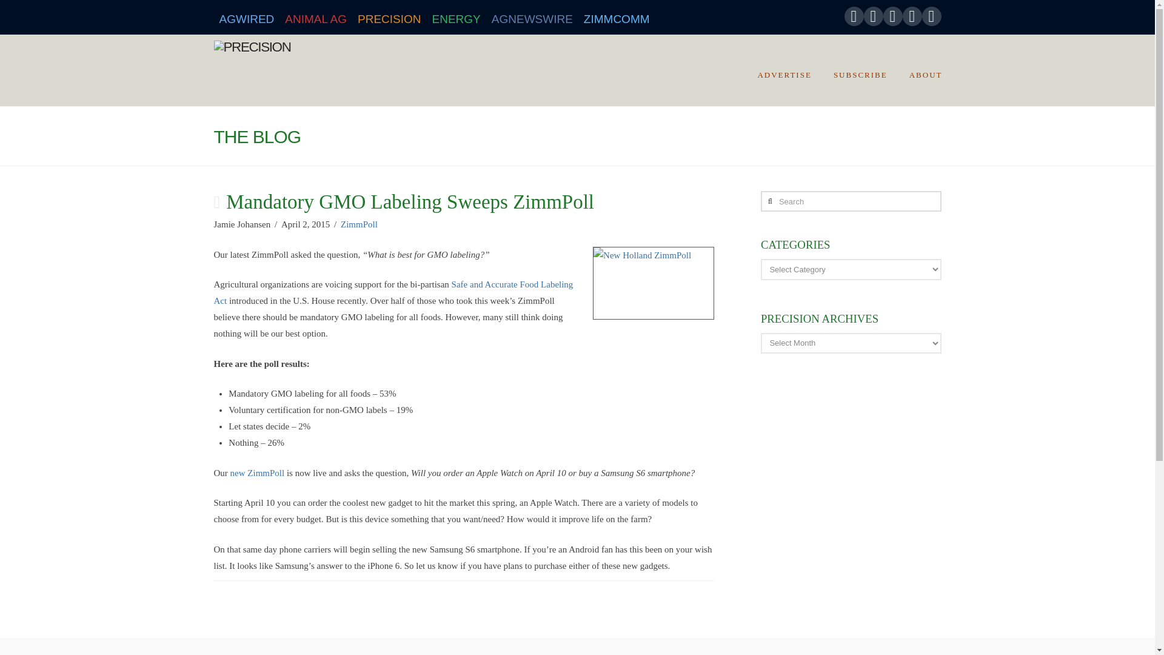  I want to click on SUBSCRIBE, so click(860, 70).